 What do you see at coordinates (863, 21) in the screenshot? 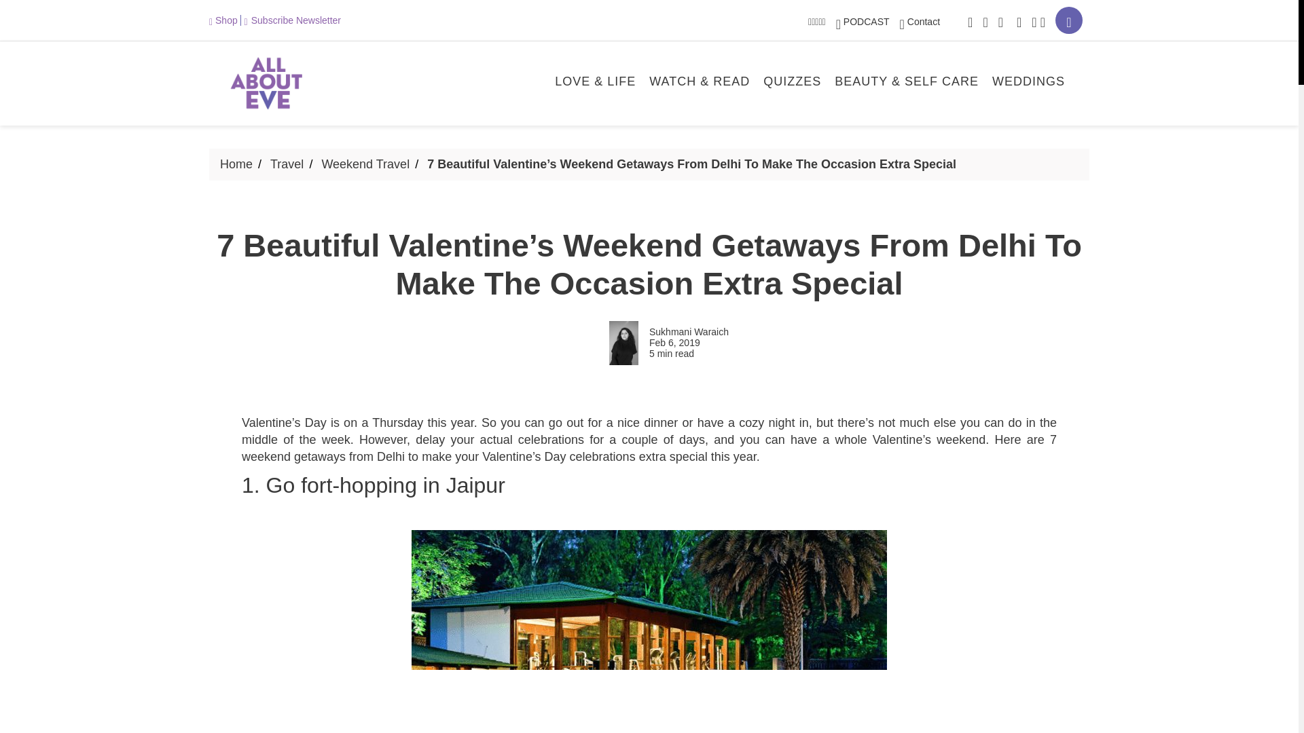
I see `PODCAST` at bounding box center [863, 21].